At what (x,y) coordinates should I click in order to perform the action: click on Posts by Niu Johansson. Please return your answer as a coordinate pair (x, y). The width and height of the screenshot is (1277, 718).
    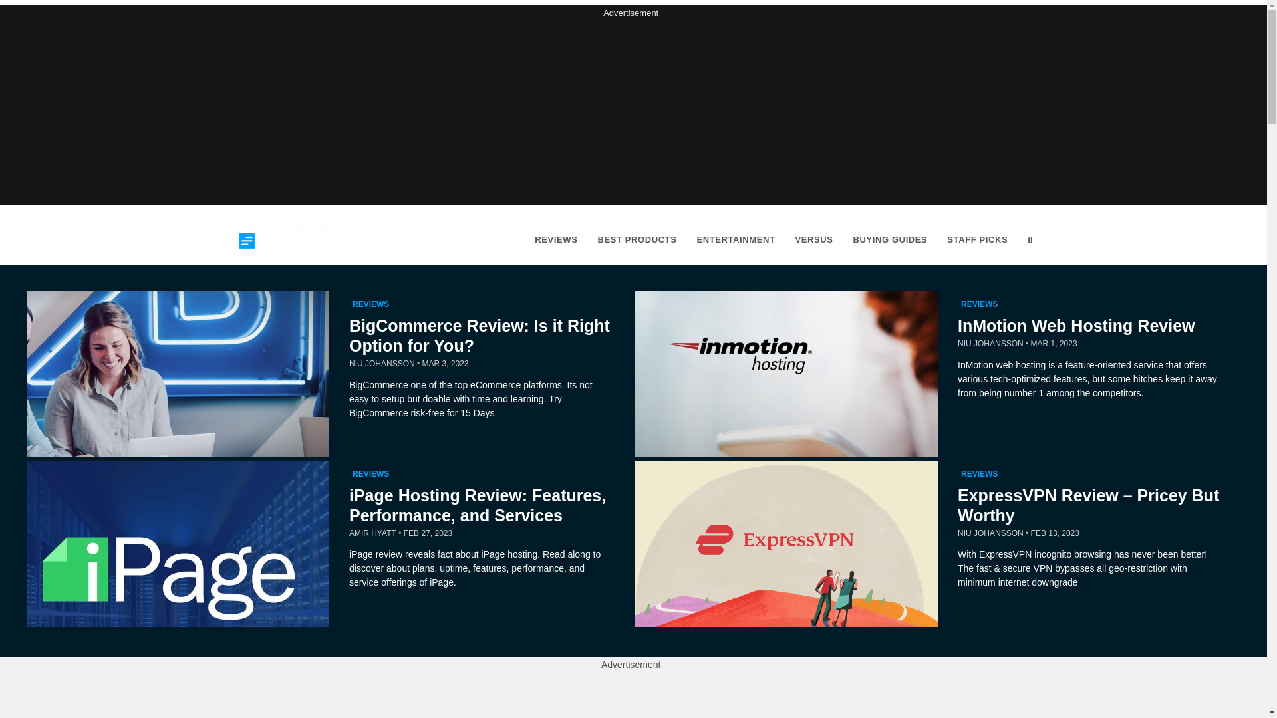
    Looking at the image, I should click on (991, 343).